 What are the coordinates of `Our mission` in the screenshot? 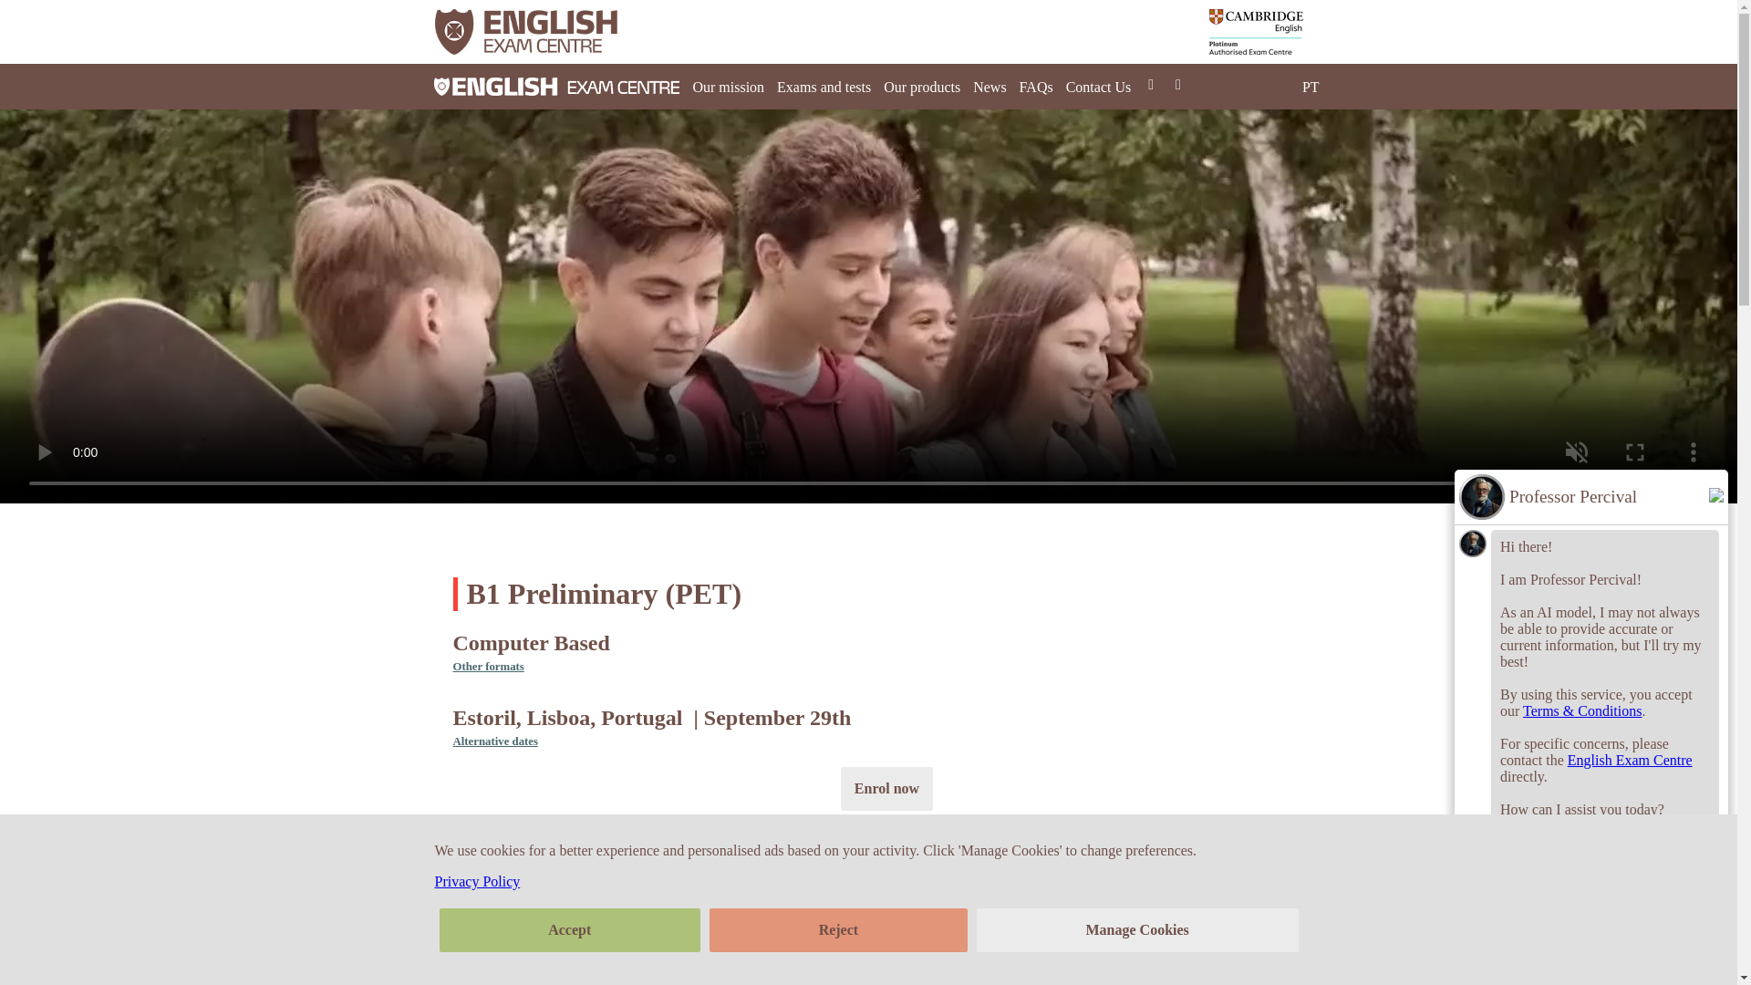 It's located at (728, 86).